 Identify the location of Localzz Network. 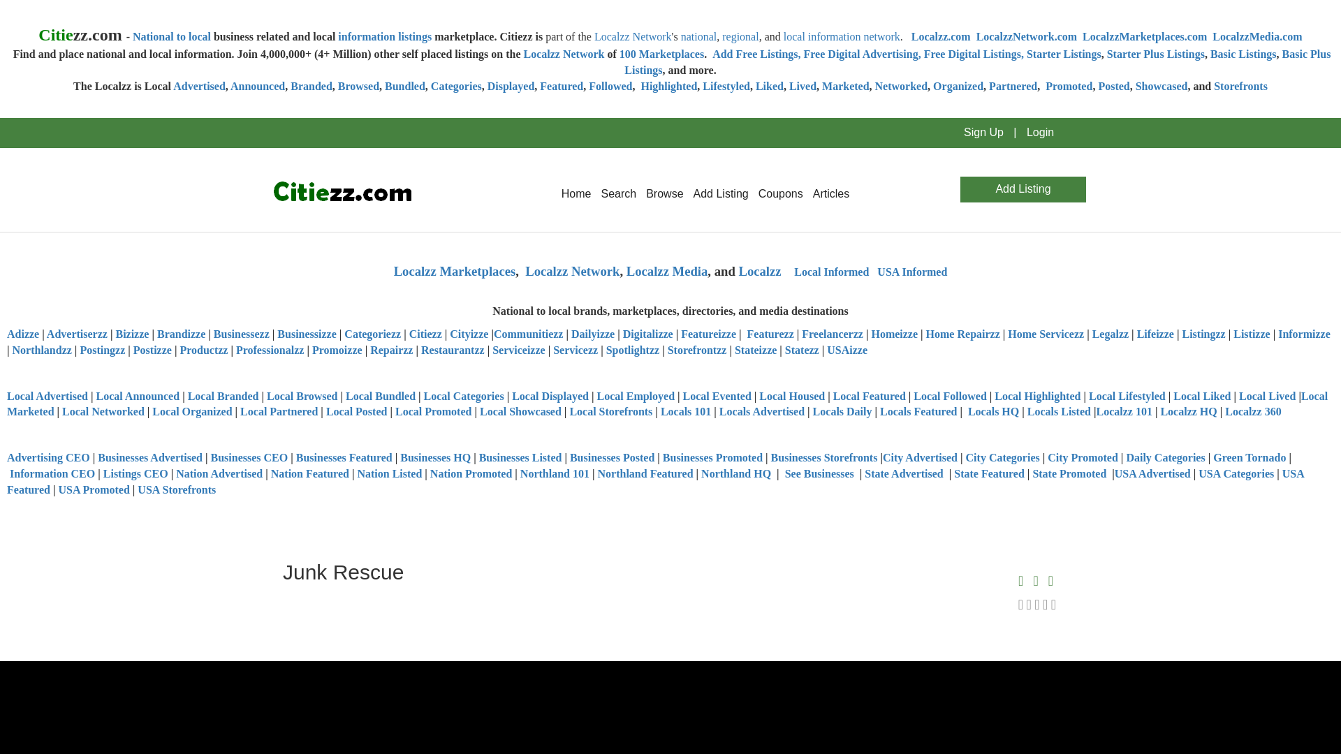
(633, 36).